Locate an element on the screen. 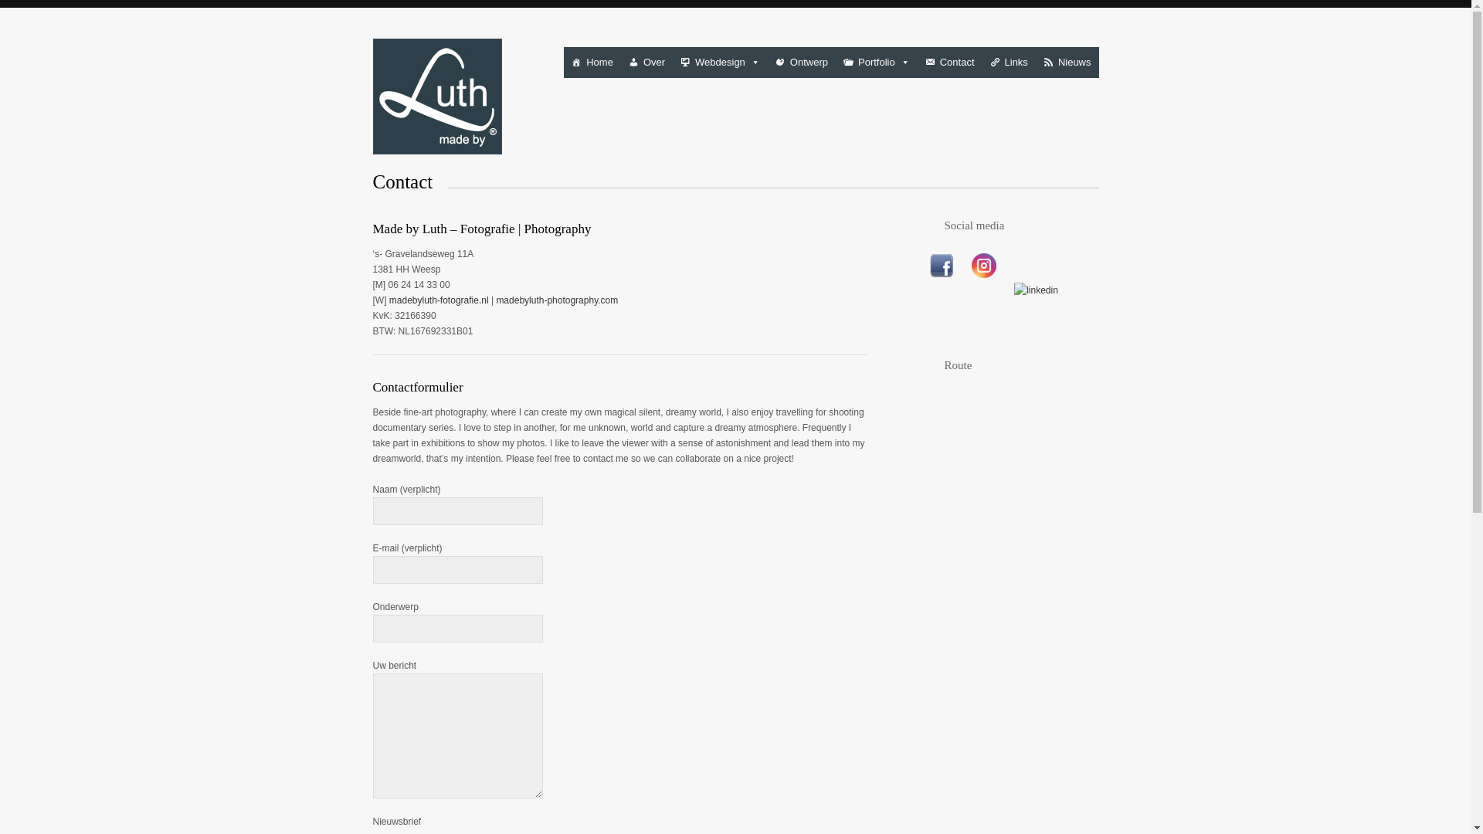 The width and height of the screenshot is (1483, 834). Ontwerp is located at coordinates (802, 62).